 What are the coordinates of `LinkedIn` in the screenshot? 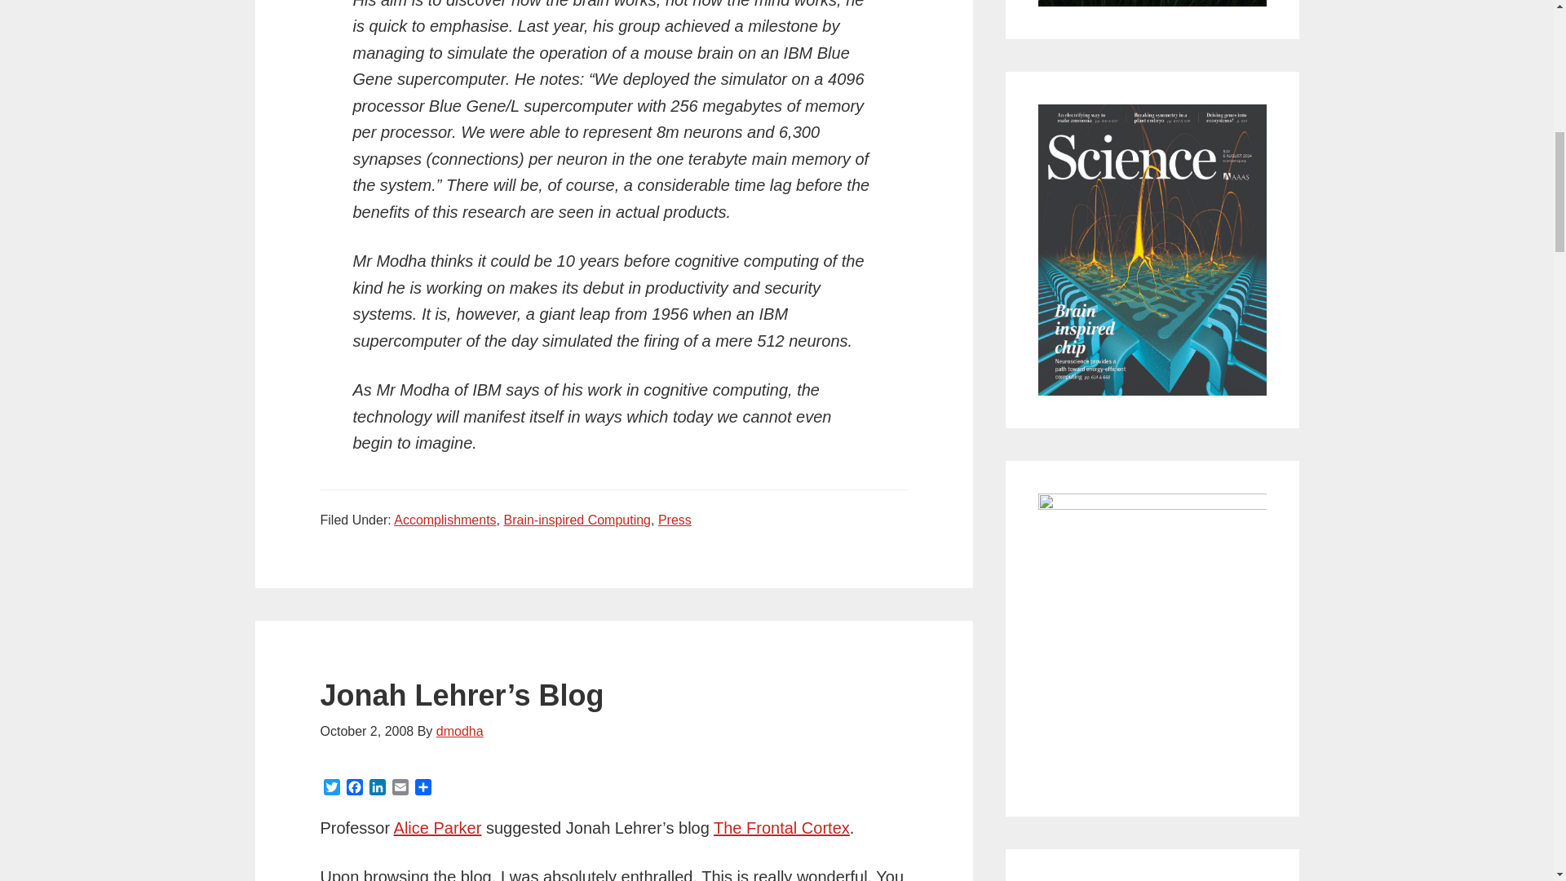 It's located at (377, 788).